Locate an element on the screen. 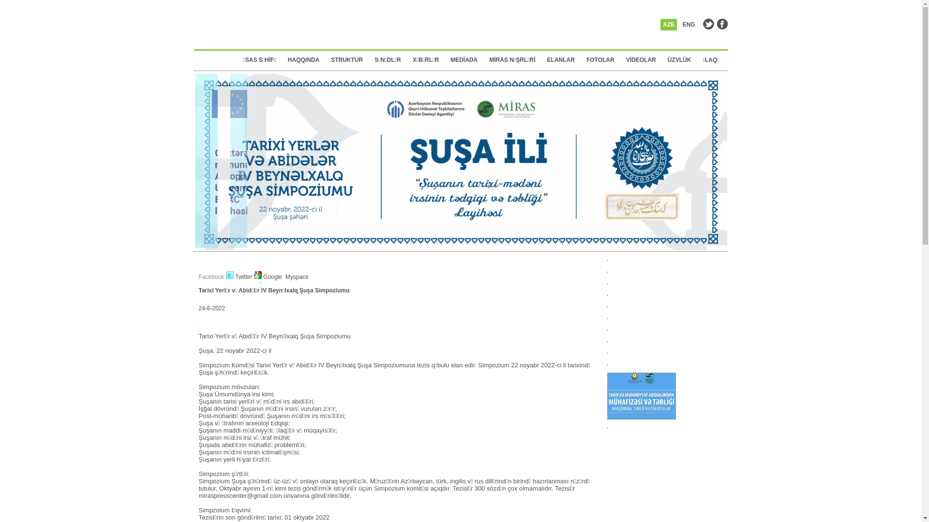 This screenshot has height=522, width=929. Twitter is located at coordinates (240, 277).